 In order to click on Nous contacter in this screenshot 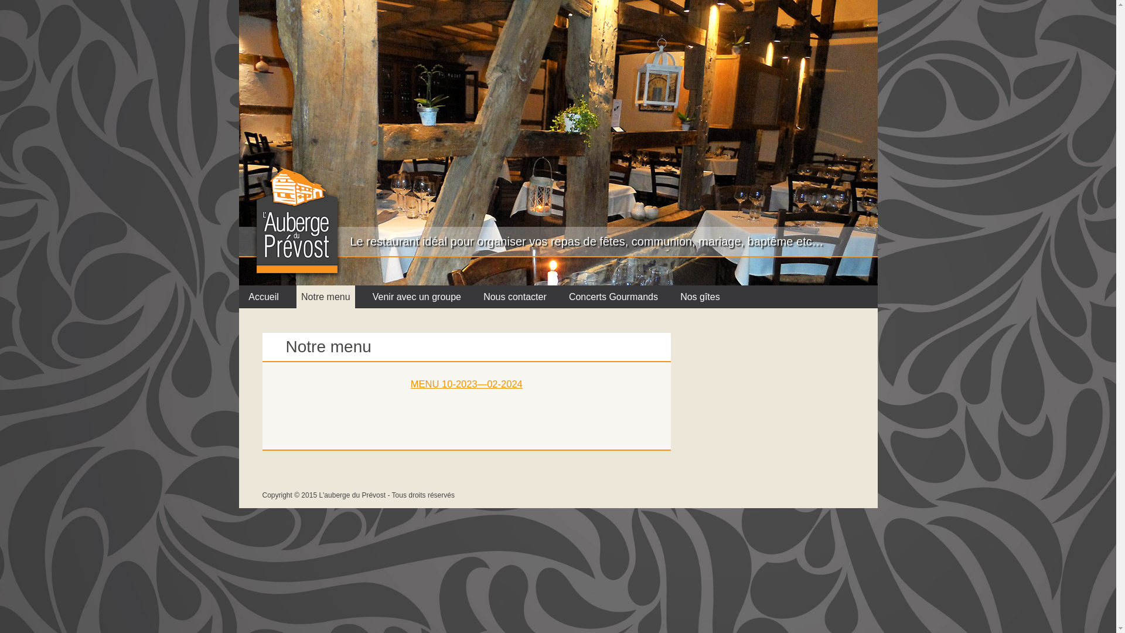, I will do `click(515, 297)`.